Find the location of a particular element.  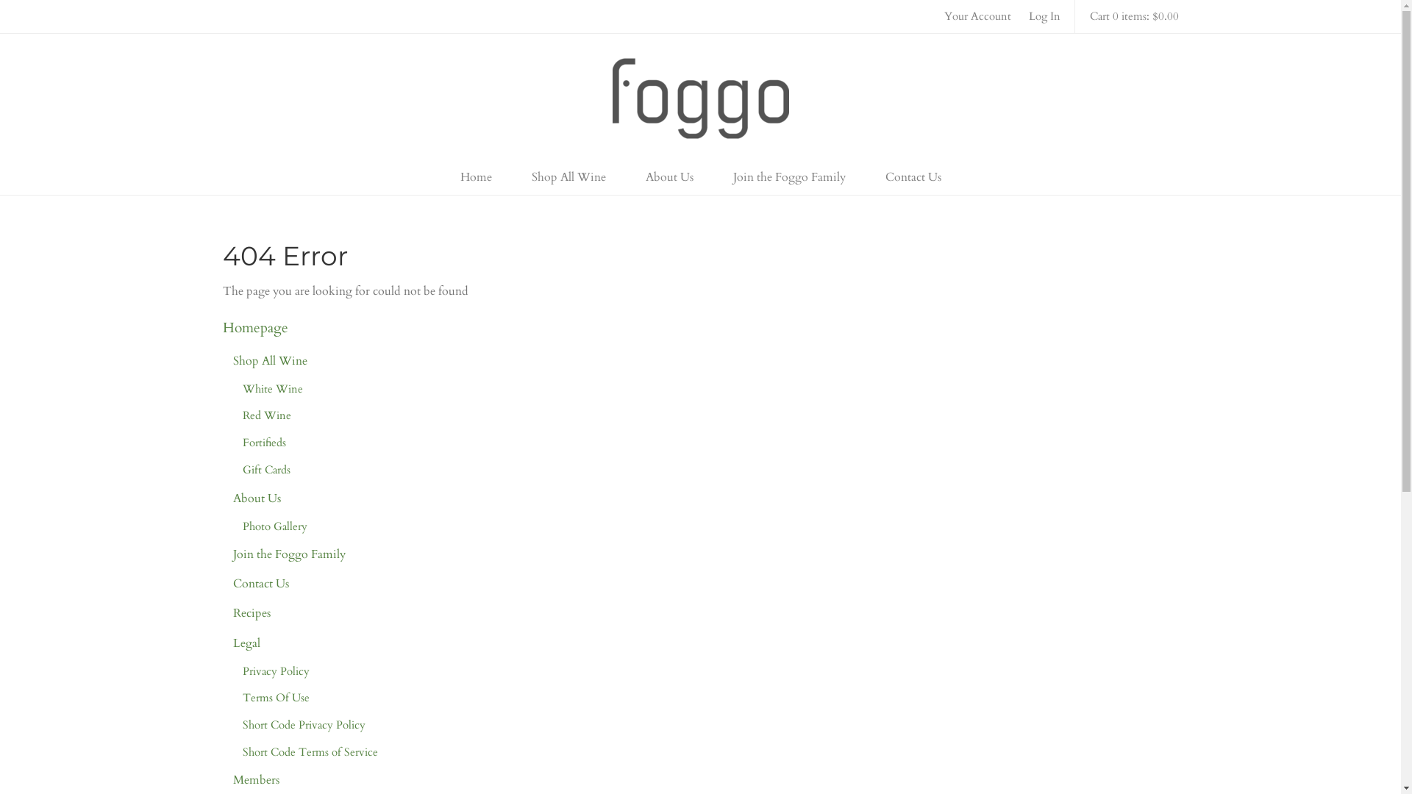

Photo Gallery is located at coordinates (275, 526).